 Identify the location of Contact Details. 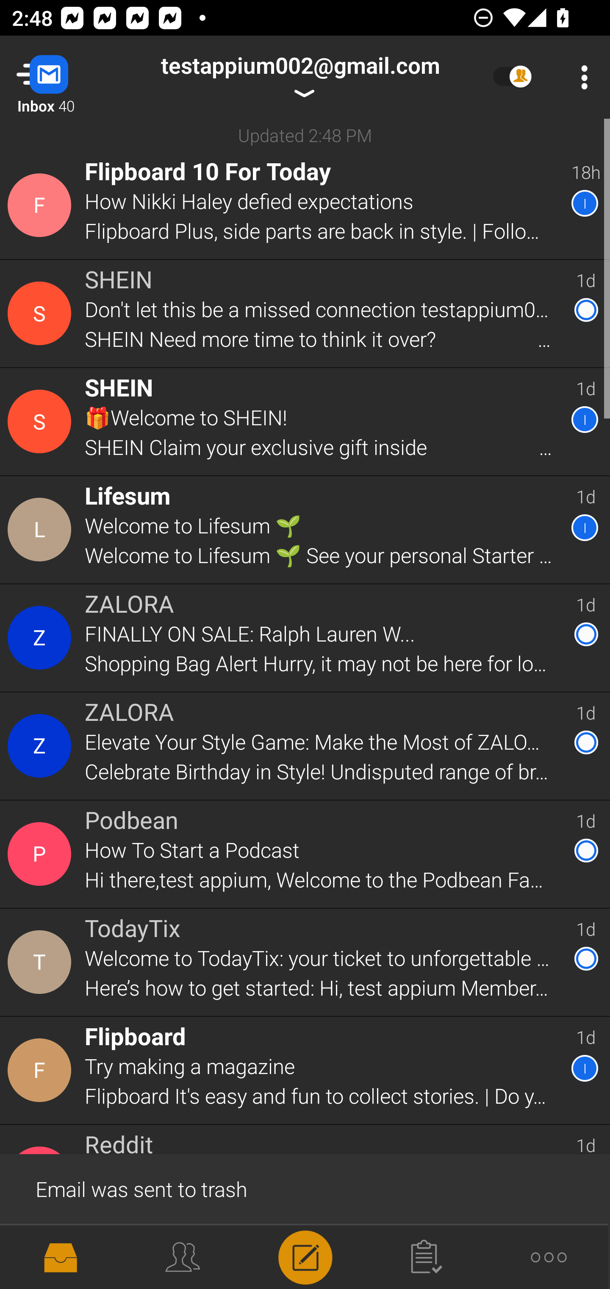
(42, 638).